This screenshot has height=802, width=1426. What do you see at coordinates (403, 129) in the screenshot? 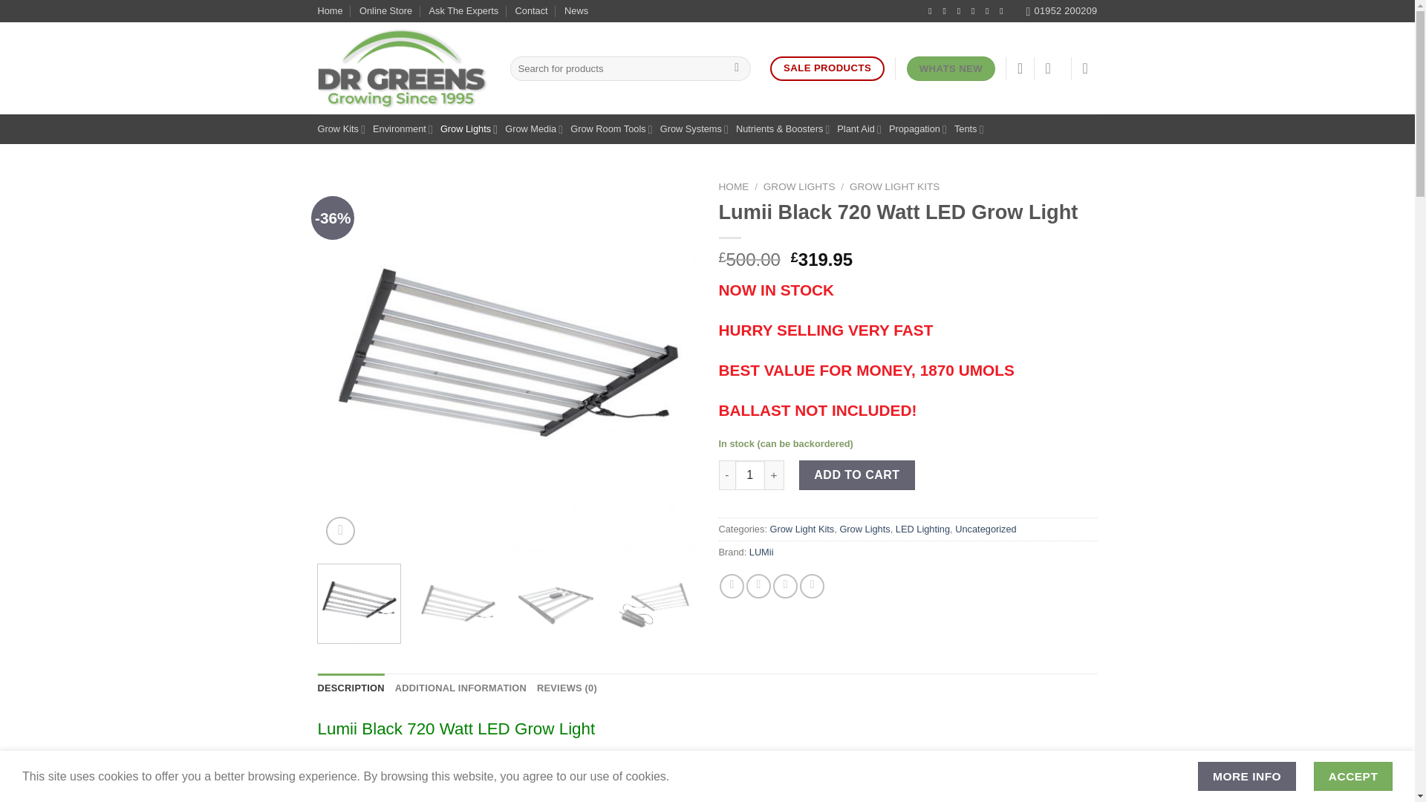
I see `Environment` at bounding box center [403, 129].